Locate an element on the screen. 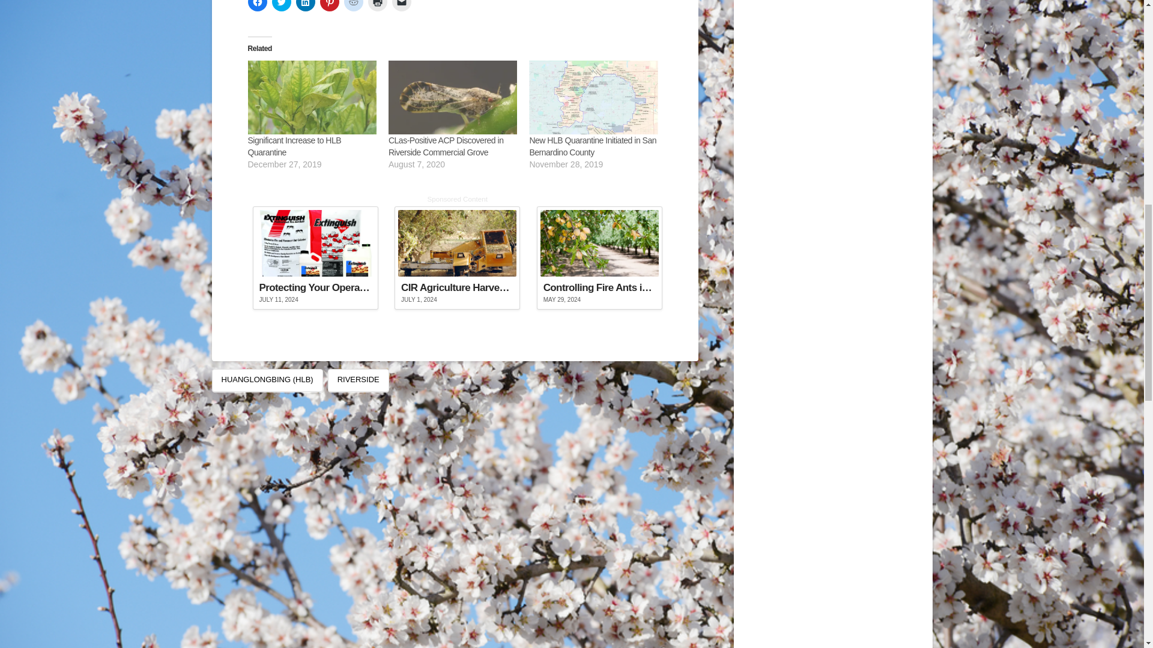 This screenshot has width=1153, height=648. Significant Increase to HLB Quarantine is located at coordinates (311, 97).